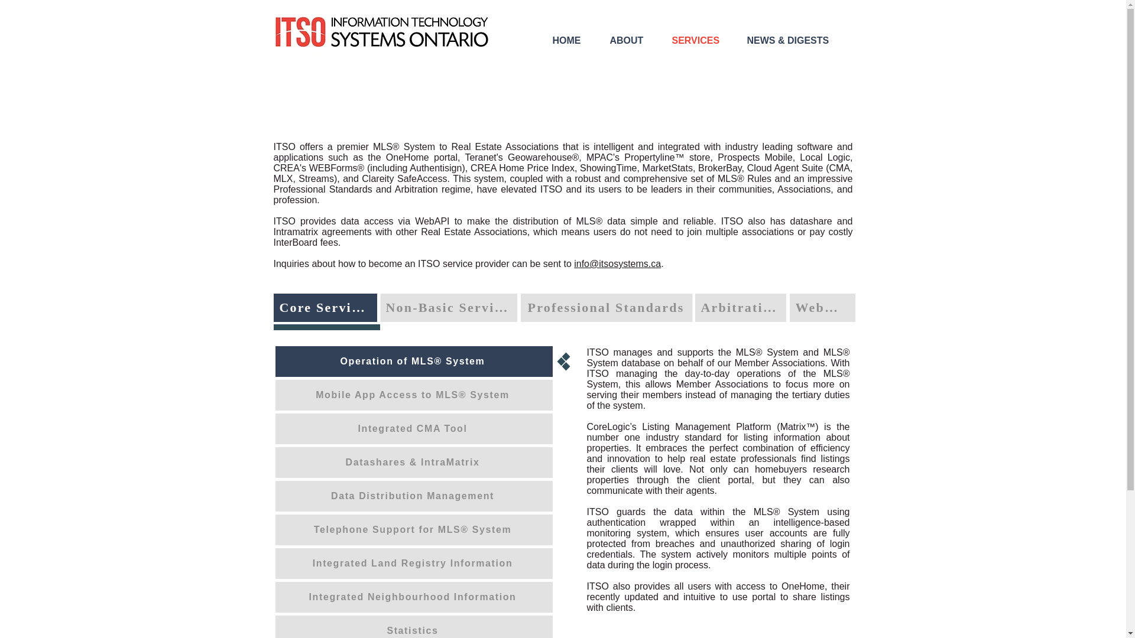 The image size is (1135, 638). What do you see at coordinates (447, 307) in the screenshot?
I see `Non-Basic Services` at bounding box center [447, 307].